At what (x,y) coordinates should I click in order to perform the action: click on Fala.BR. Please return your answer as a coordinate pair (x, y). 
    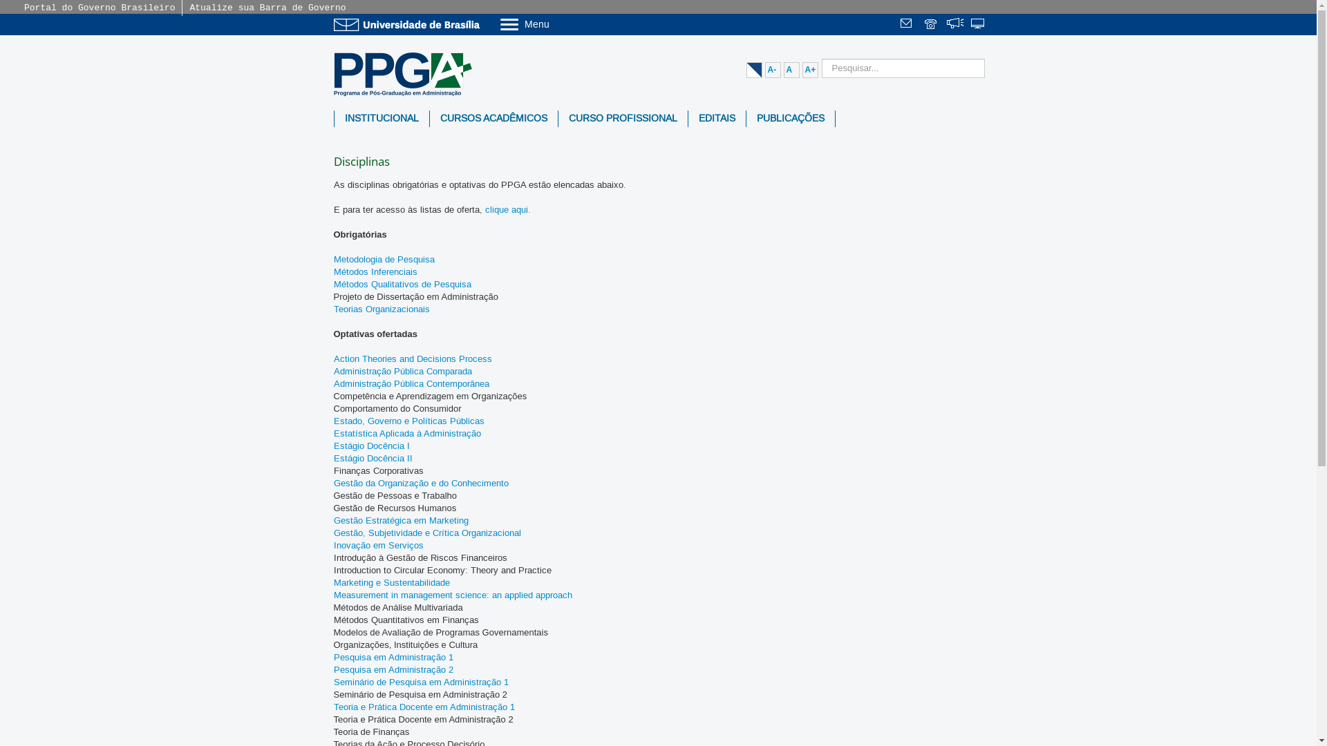
    Looking at the image, I should click on (955, 25).